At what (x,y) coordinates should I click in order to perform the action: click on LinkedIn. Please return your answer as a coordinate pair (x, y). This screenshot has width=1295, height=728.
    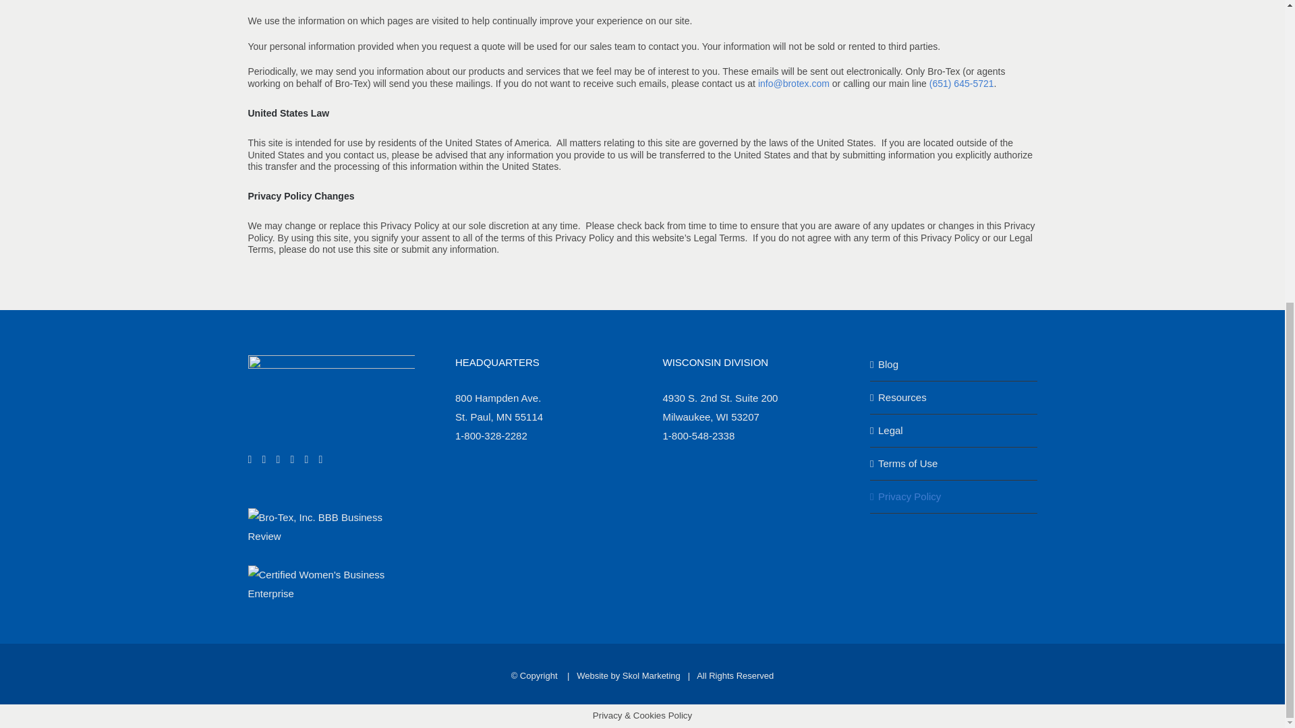
    Looking at the image, I should click on (306, 460).